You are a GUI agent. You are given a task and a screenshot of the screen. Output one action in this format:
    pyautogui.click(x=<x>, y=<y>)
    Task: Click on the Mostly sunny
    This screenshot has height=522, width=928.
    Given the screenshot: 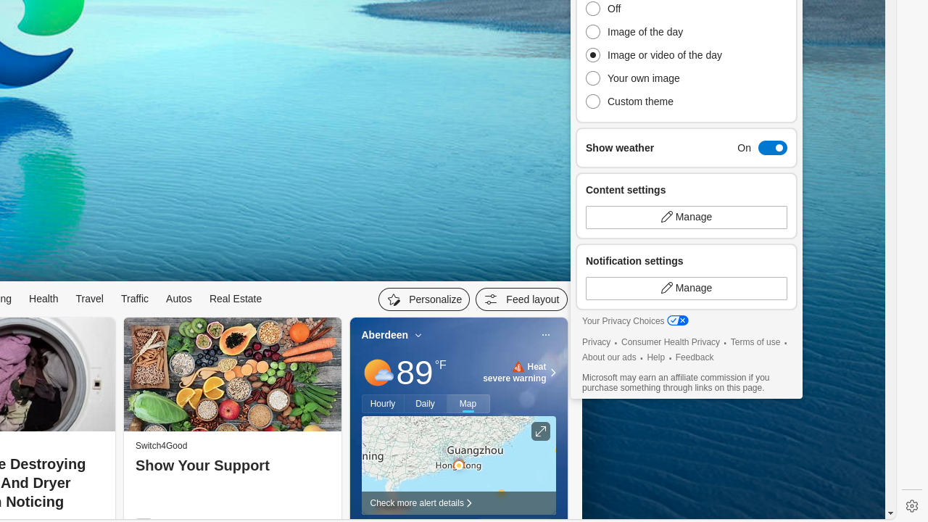 What is the action you would take?
    pyautogui.click(x=377, y=373)
    